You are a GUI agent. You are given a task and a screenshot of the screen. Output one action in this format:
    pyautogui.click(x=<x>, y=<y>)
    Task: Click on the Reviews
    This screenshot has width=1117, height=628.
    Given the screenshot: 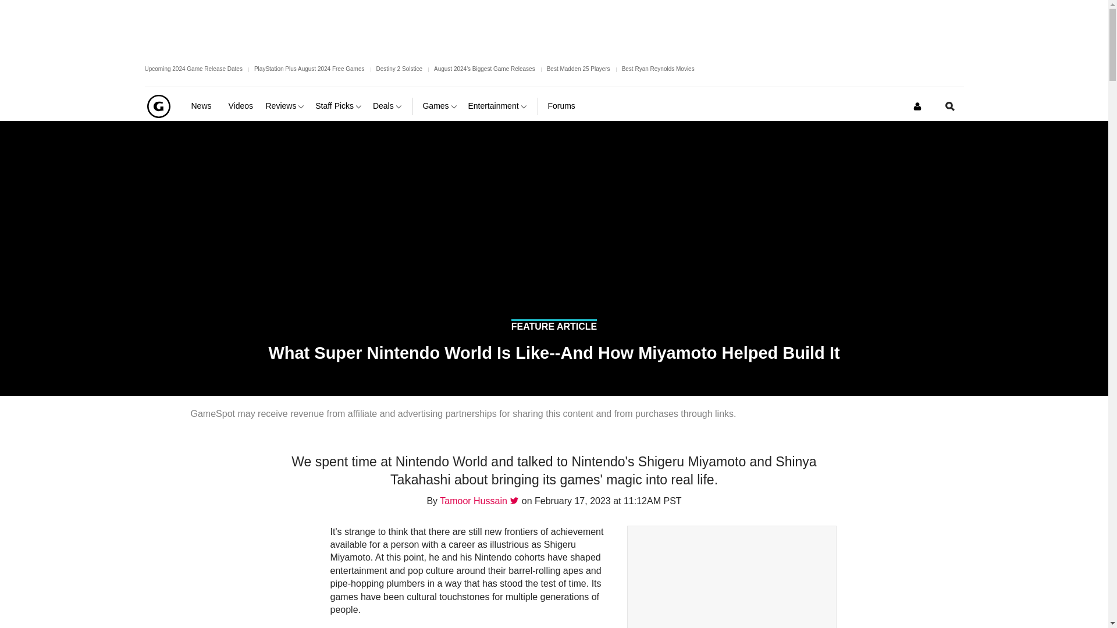 What is the action you would take?
    pyautogui.click(x=286, y=106)
    